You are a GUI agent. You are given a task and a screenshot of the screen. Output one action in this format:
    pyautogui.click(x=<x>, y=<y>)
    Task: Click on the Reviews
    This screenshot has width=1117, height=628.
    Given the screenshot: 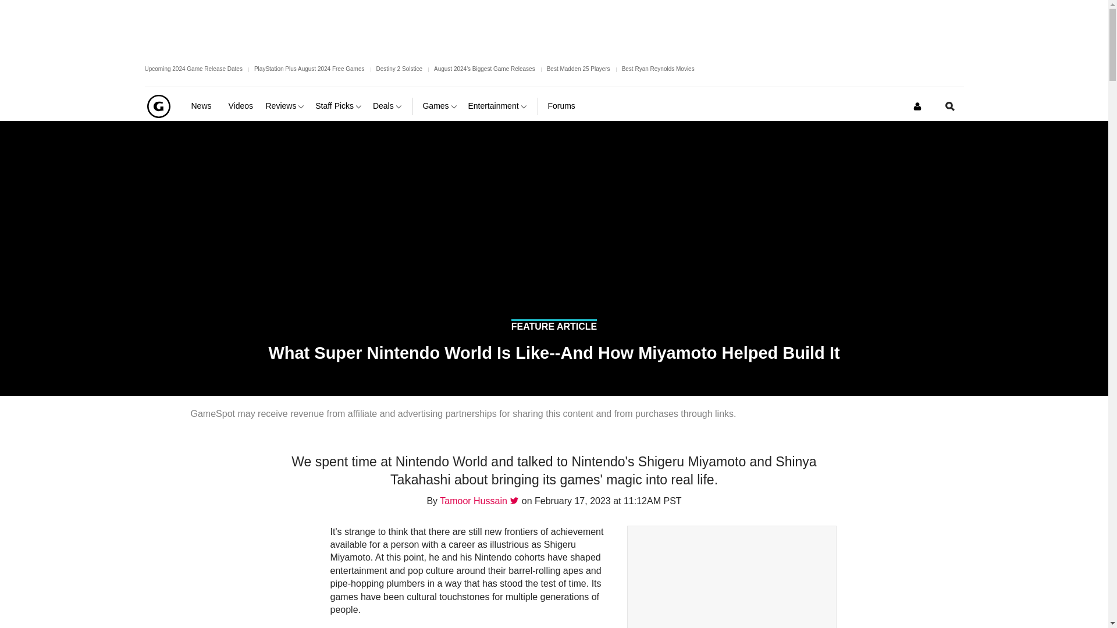 What is the action you would take?
    pyautogui.click(x=286, y=106)
    